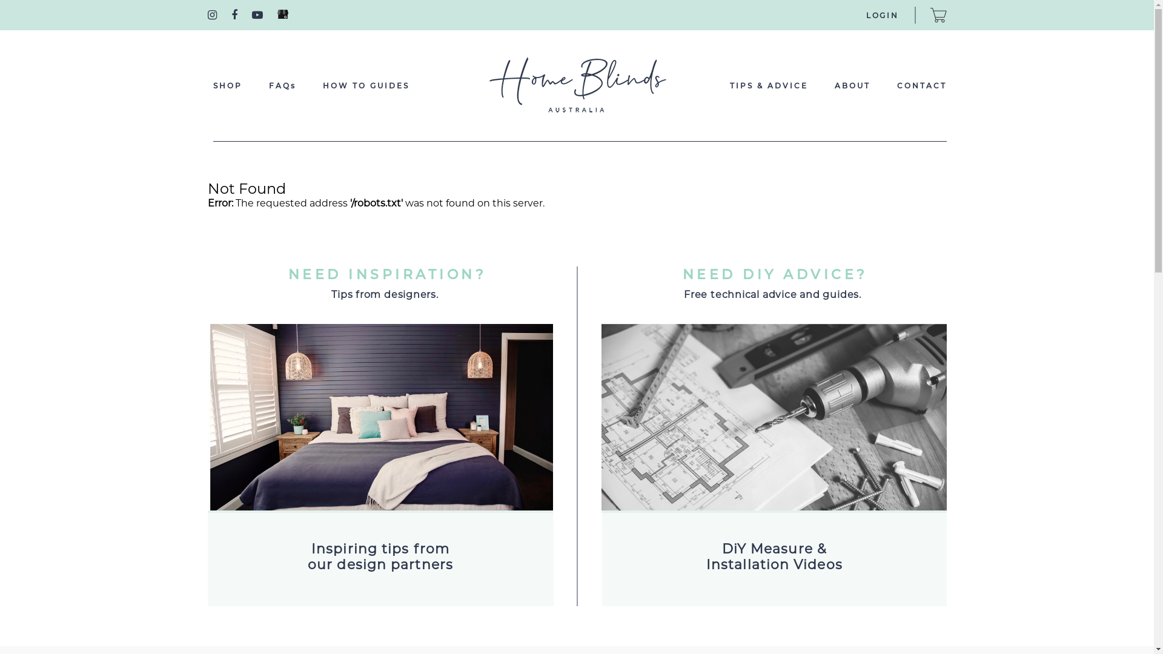 The width and height of the screenshot is (1163, 654). Describe the element at coordinates (774, 417) in the screenshot. I see `'How to' videos` at that location.